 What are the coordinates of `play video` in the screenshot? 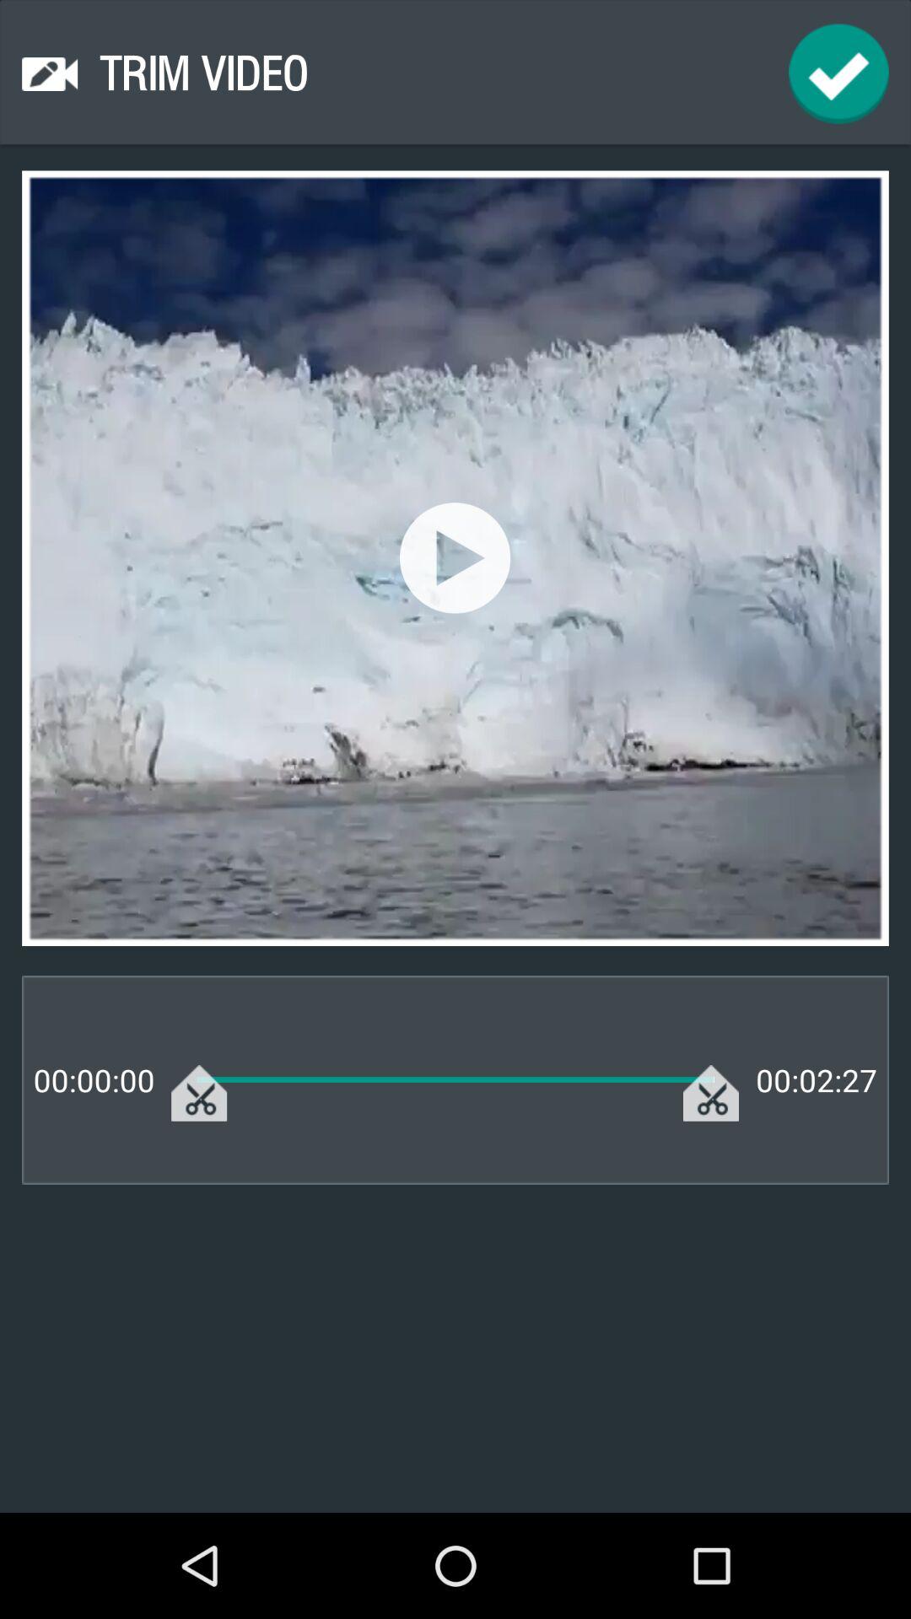 It's located at (455, 558).